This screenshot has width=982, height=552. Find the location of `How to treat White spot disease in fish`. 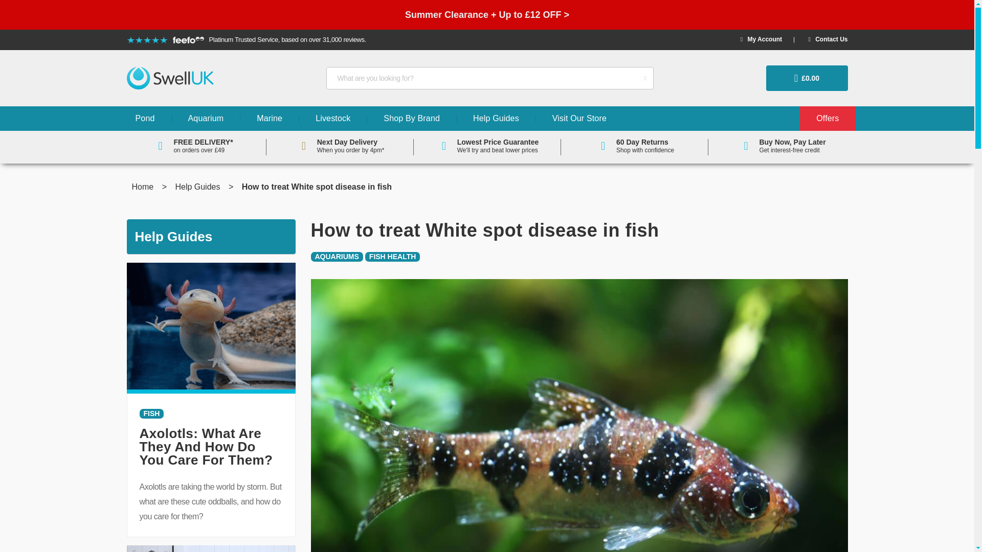

How to treat White spot disease in fish is located at coordinates (579, 479).